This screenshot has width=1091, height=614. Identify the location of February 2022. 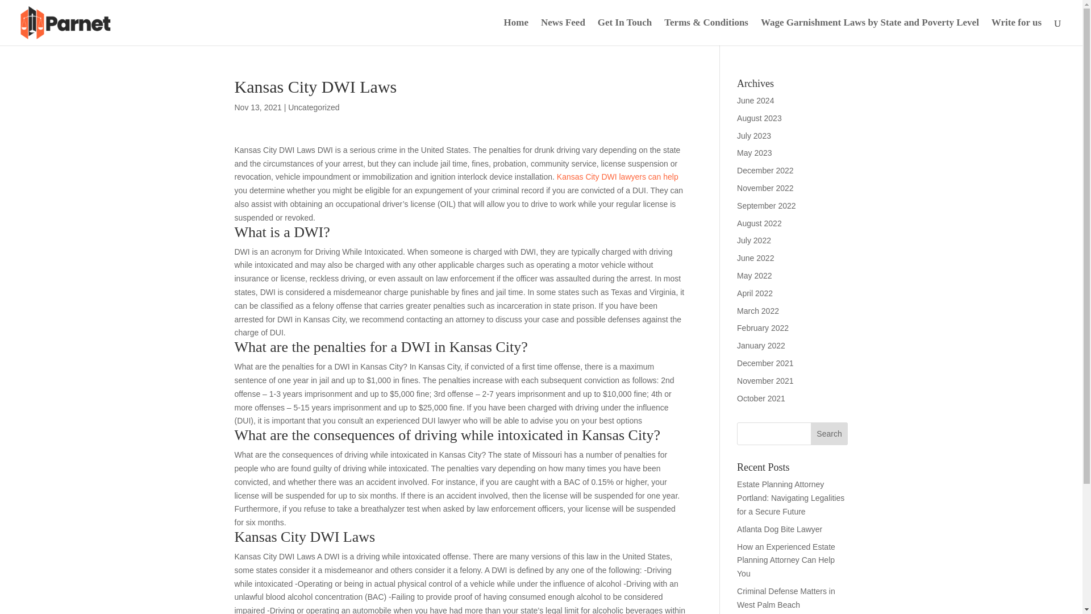
(763, 328).